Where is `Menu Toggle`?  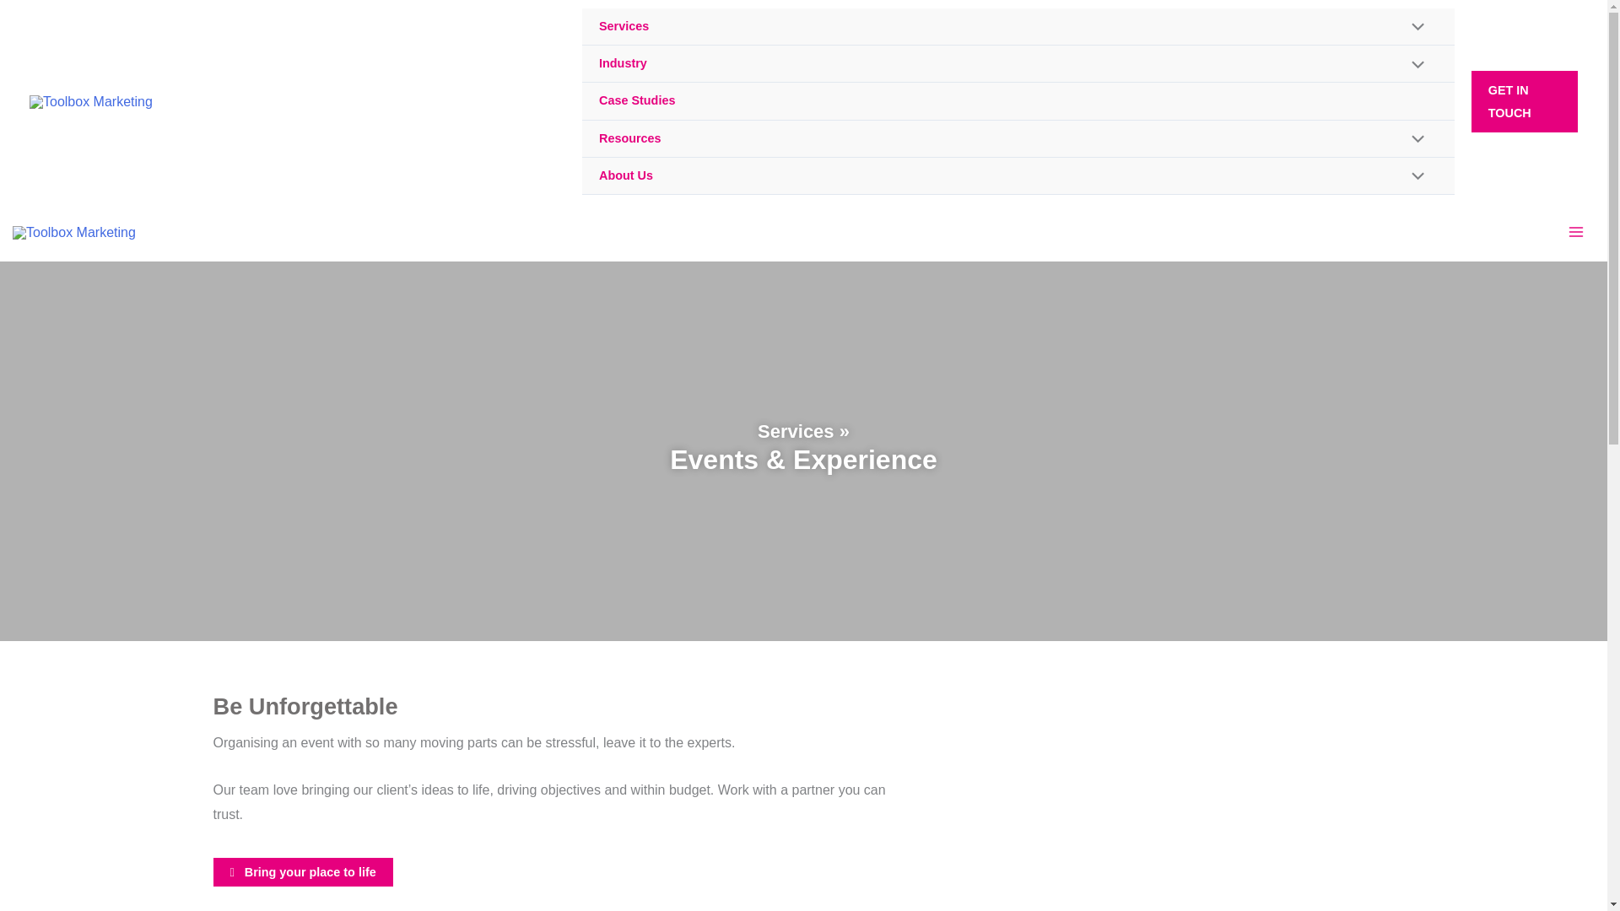
Menu Toggle is located at coordinates (1414, 177).